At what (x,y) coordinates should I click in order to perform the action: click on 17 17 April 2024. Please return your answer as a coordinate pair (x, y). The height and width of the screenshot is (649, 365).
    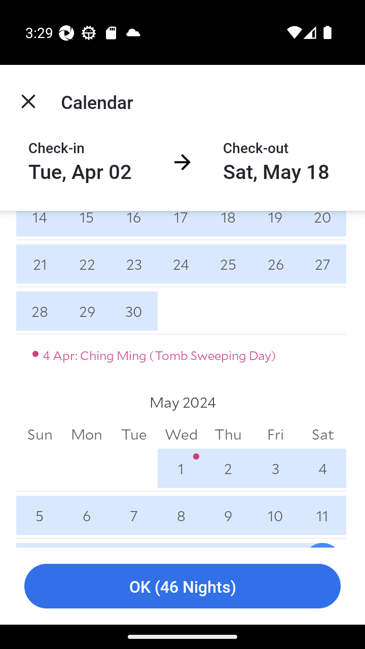
    Looking at the image, I should click on (181, 225).